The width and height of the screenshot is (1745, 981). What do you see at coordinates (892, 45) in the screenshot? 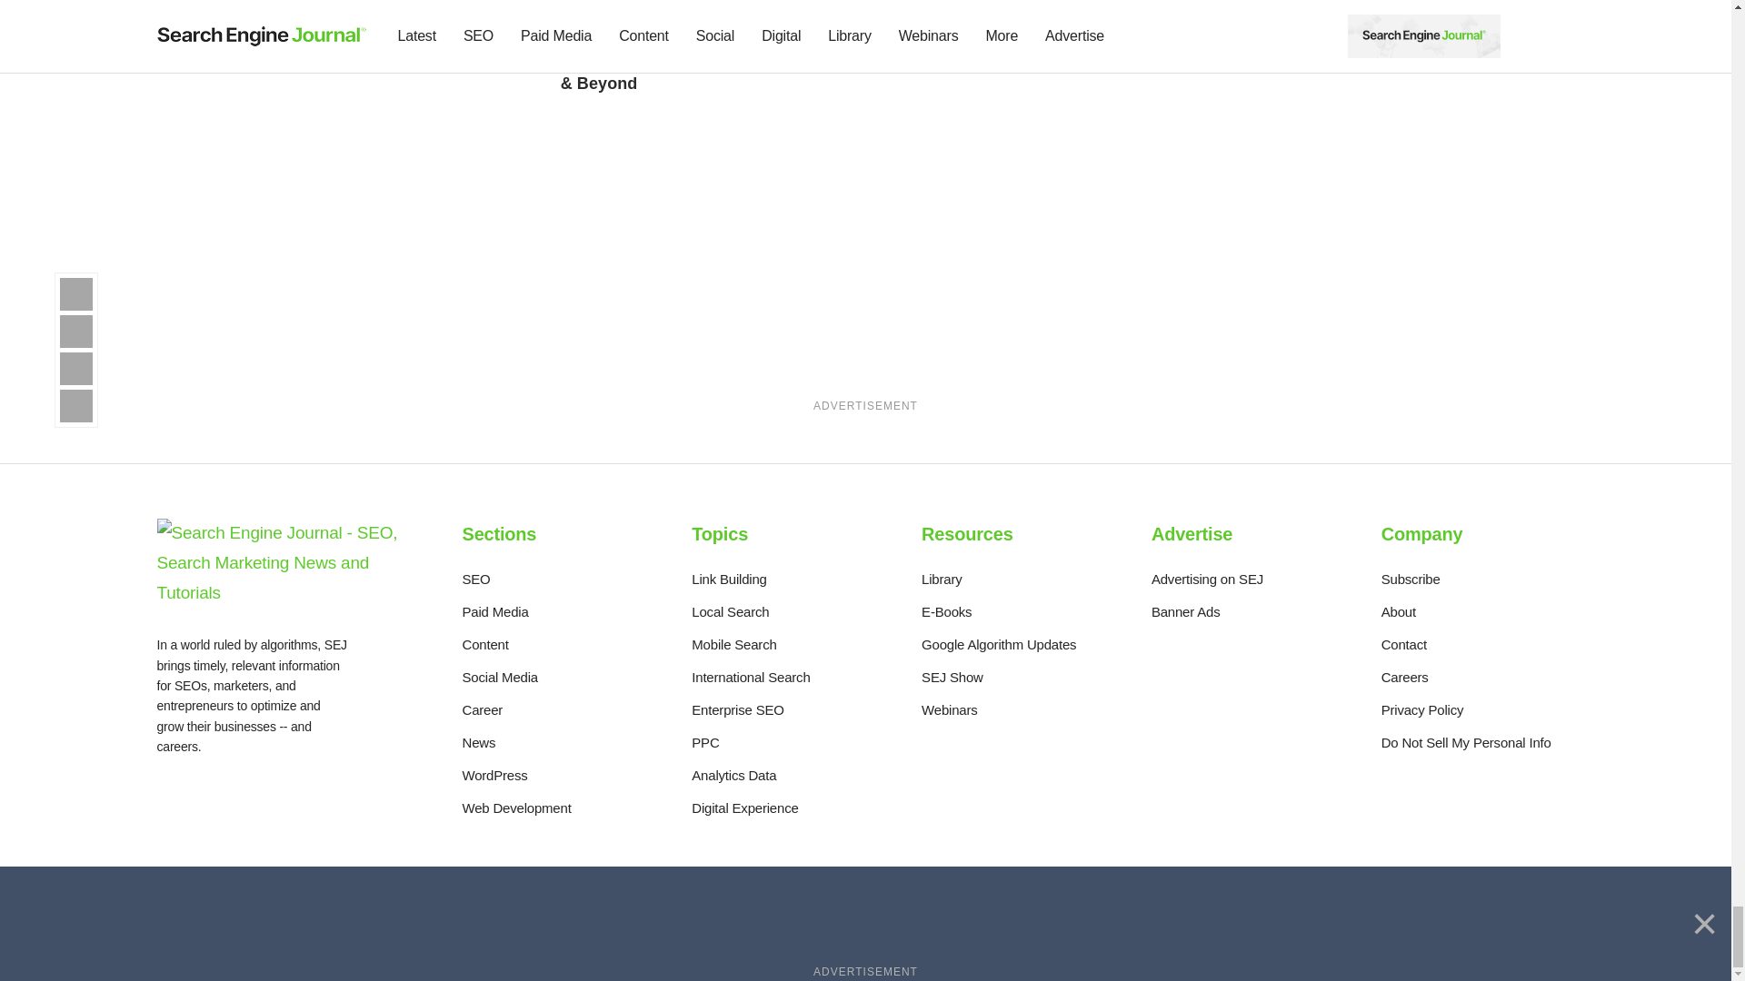
I see `Read the Article` at bounding box center [892, 45].